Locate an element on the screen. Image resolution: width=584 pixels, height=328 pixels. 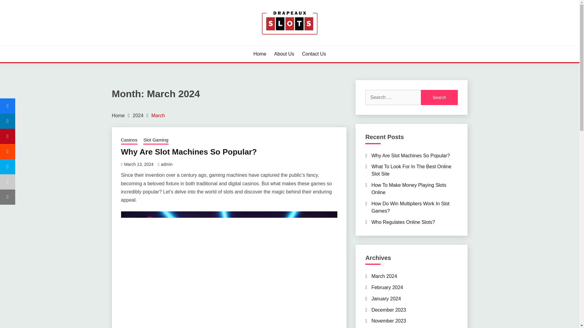
Casinos is located at coordinates (129, 141).